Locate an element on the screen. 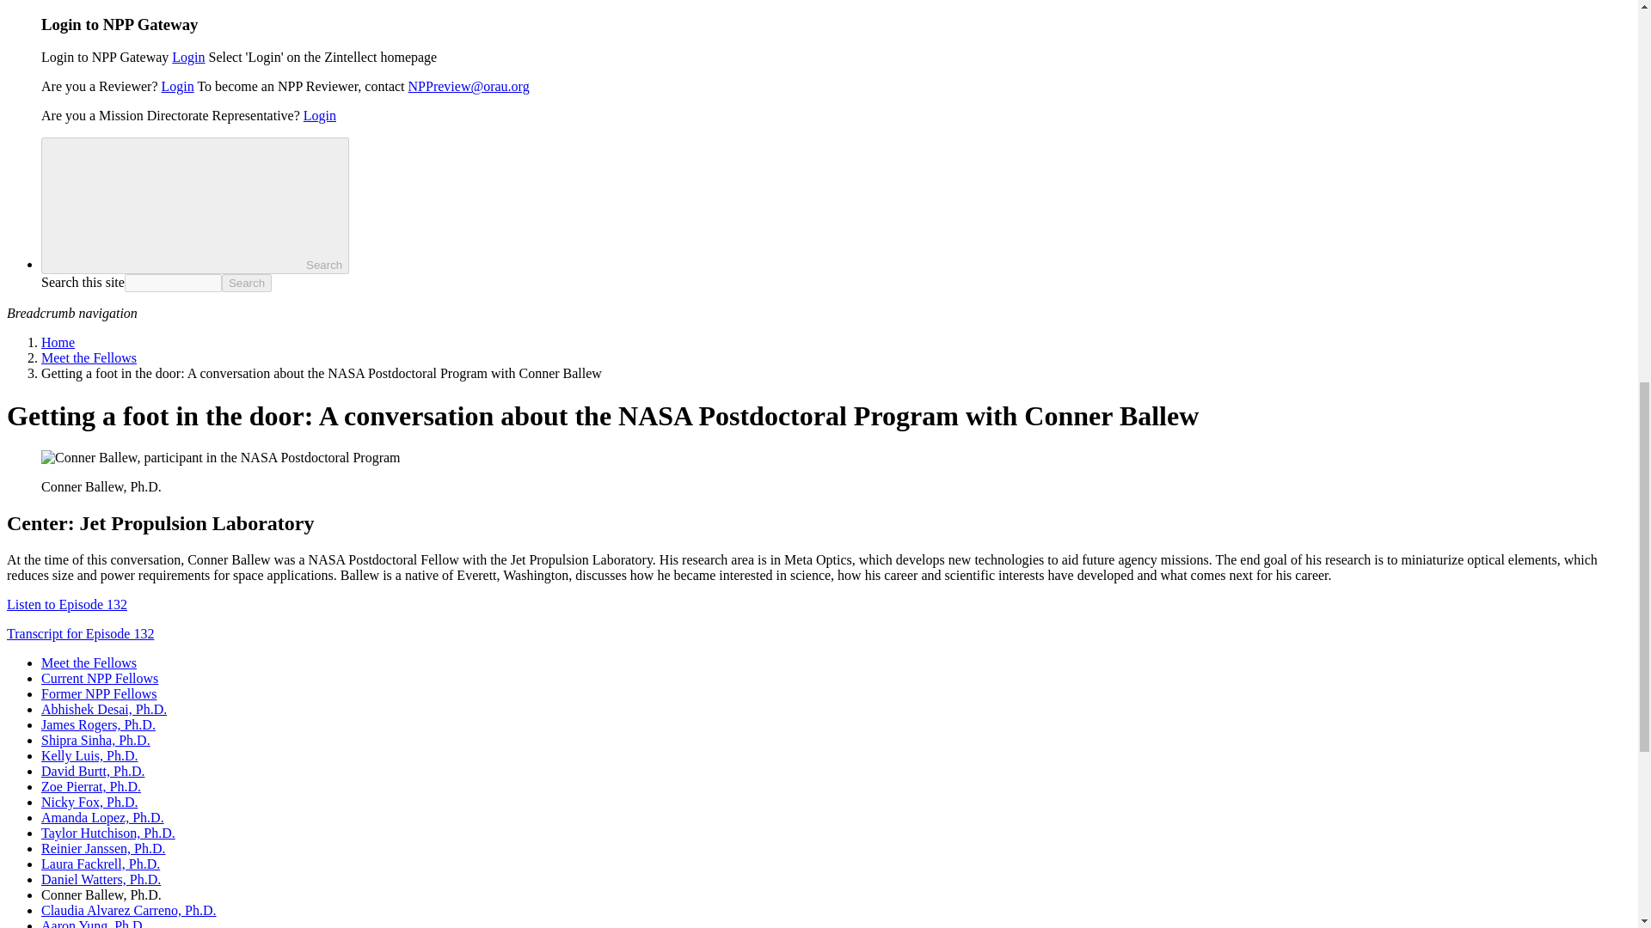 The height and width of the screenshot is (928, 1651). Login is located at coordinates (187, 57).